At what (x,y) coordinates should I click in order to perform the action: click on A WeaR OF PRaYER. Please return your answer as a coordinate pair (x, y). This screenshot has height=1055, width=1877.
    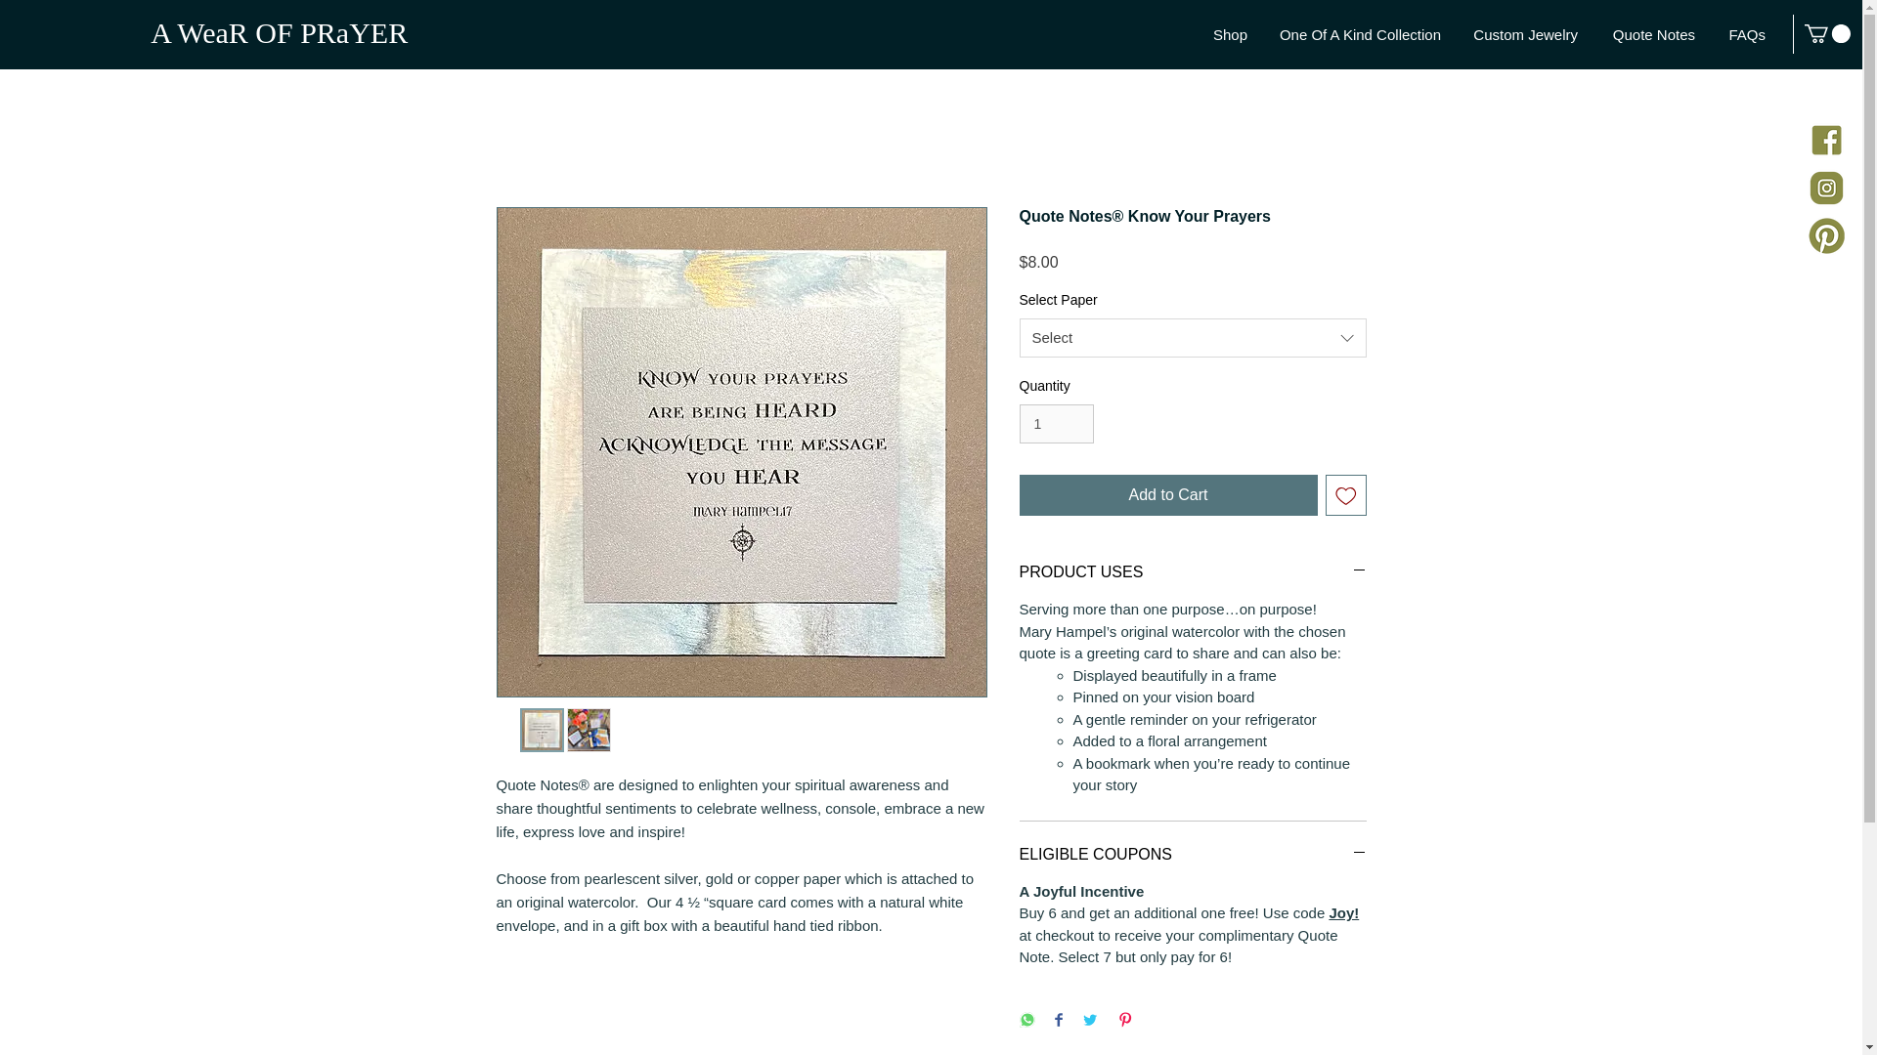
    Looking at the image, I should click on (278, 32).